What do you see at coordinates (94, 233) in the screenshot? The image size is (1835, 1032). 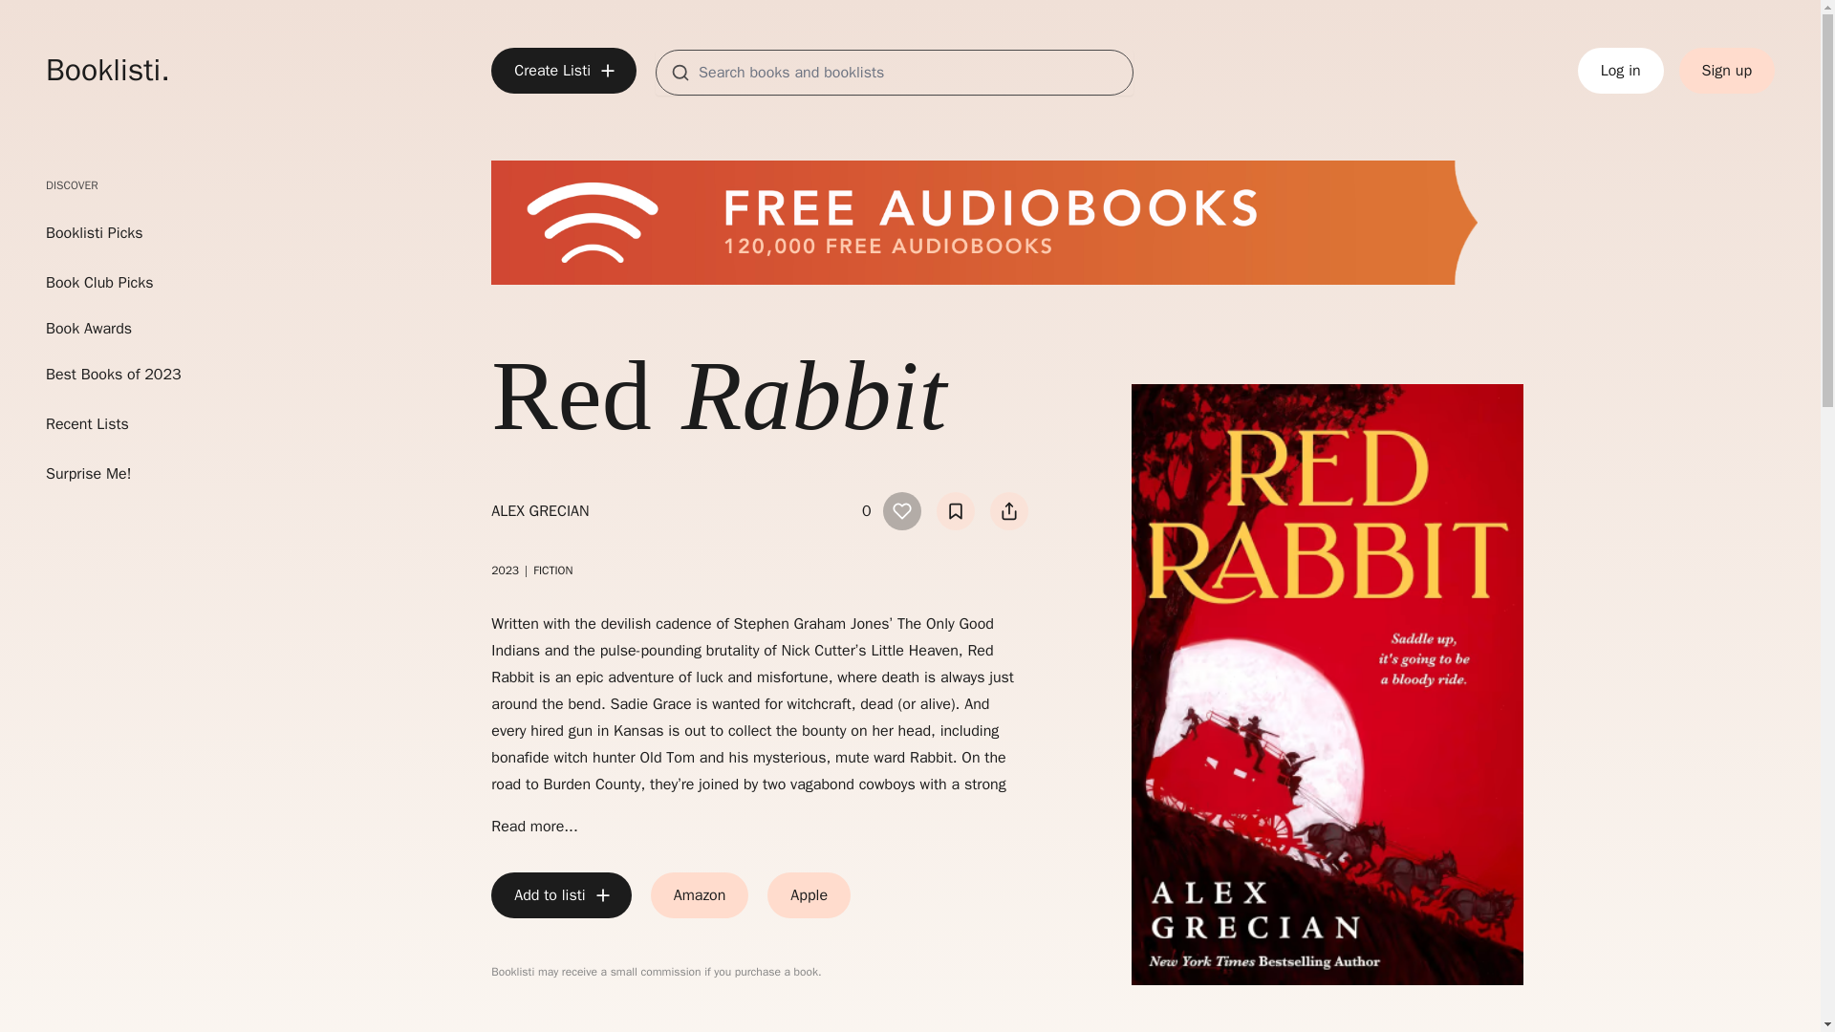 I see `Booklisti Picks` at bounding box center [94, 233].